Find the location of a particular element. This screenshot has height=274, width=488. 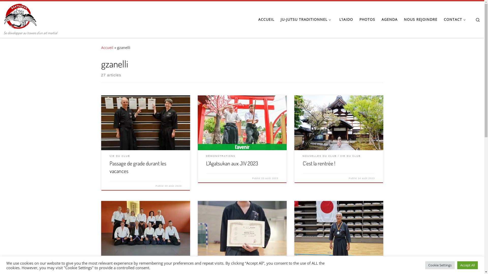

Accept All is located at coordinates (468, 265).